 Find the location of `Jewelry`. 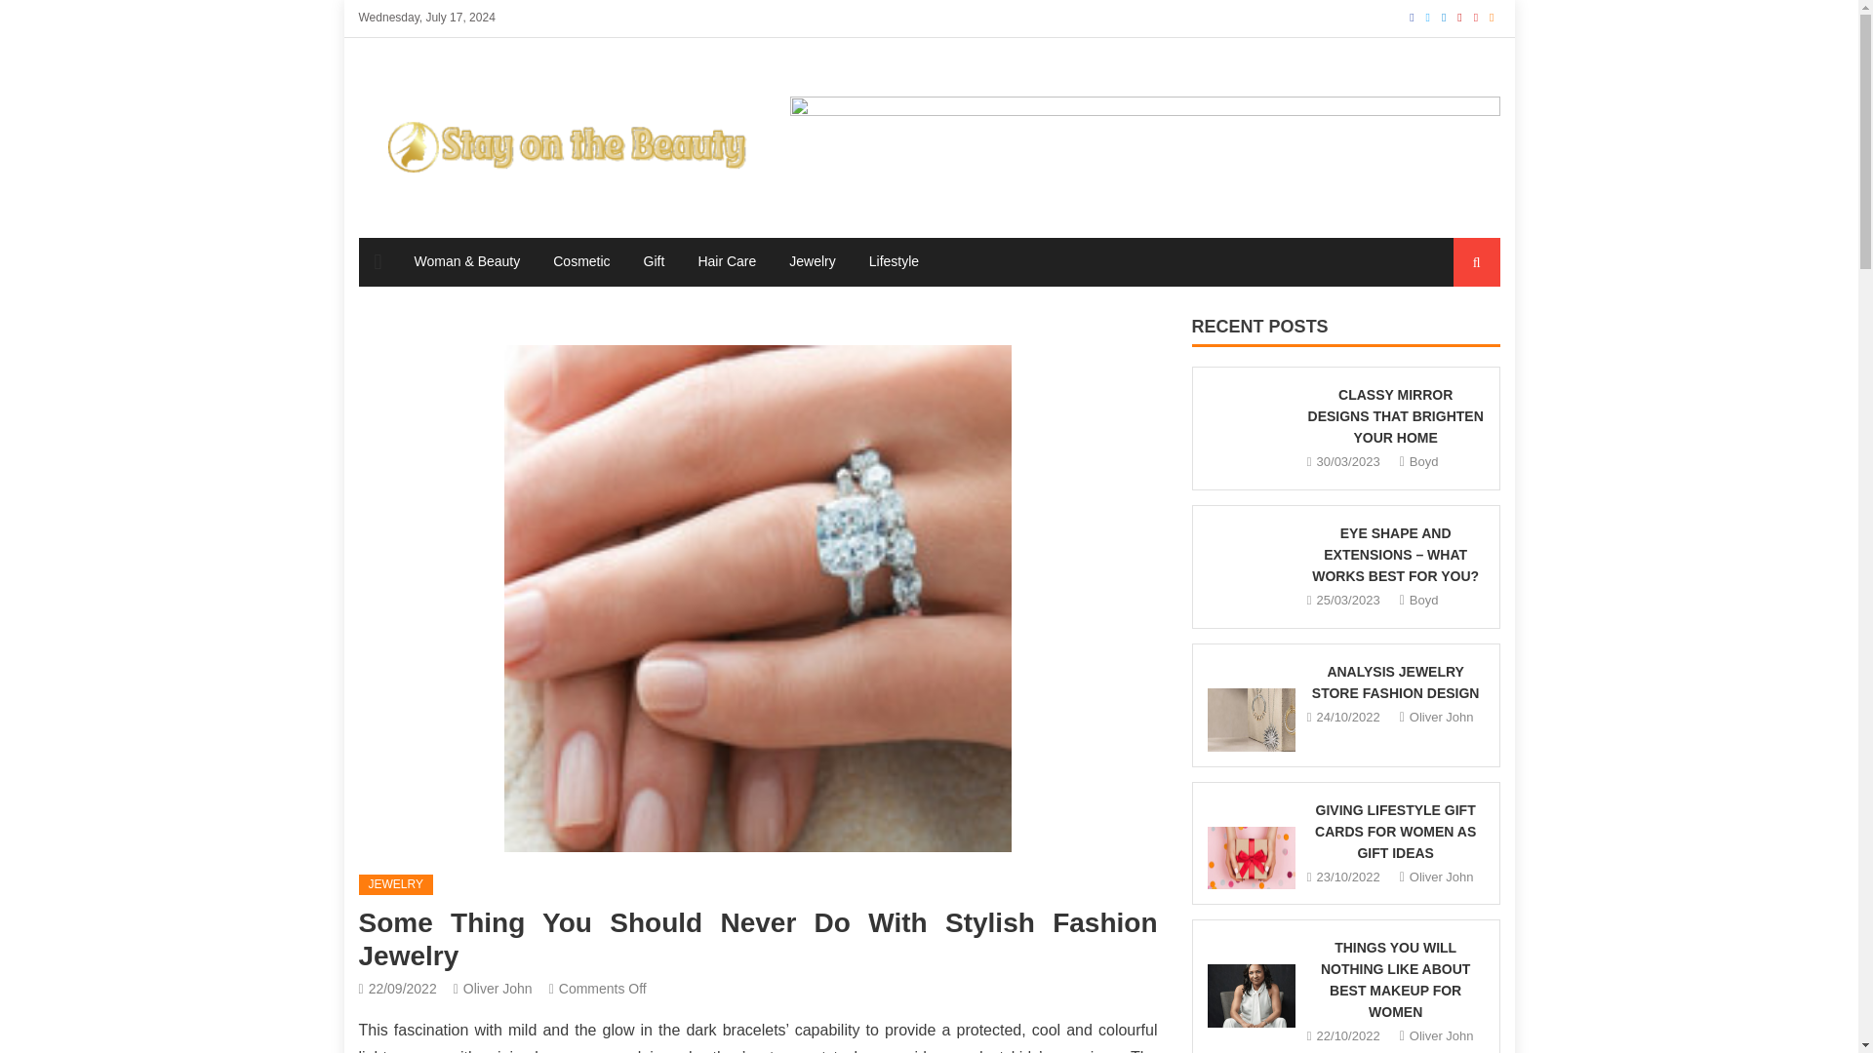

Jewelry is located at coordinates (812, 261).